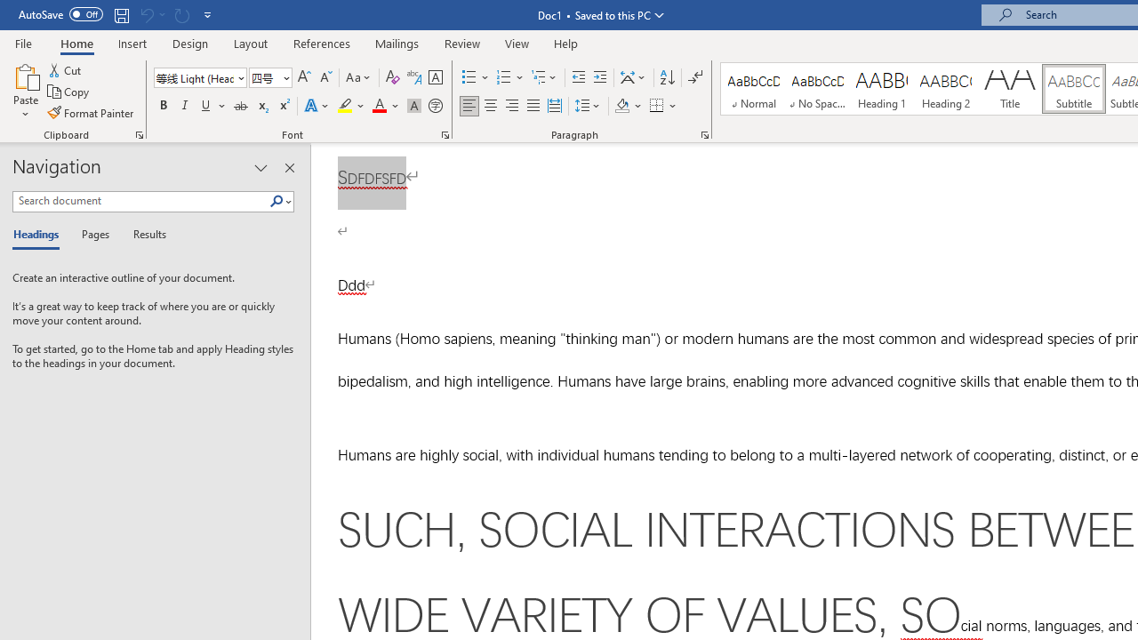  What do you see at coordinates (379, 107) in the screenshot?
I see `Font Color Red` at bounding box center [379, 107].